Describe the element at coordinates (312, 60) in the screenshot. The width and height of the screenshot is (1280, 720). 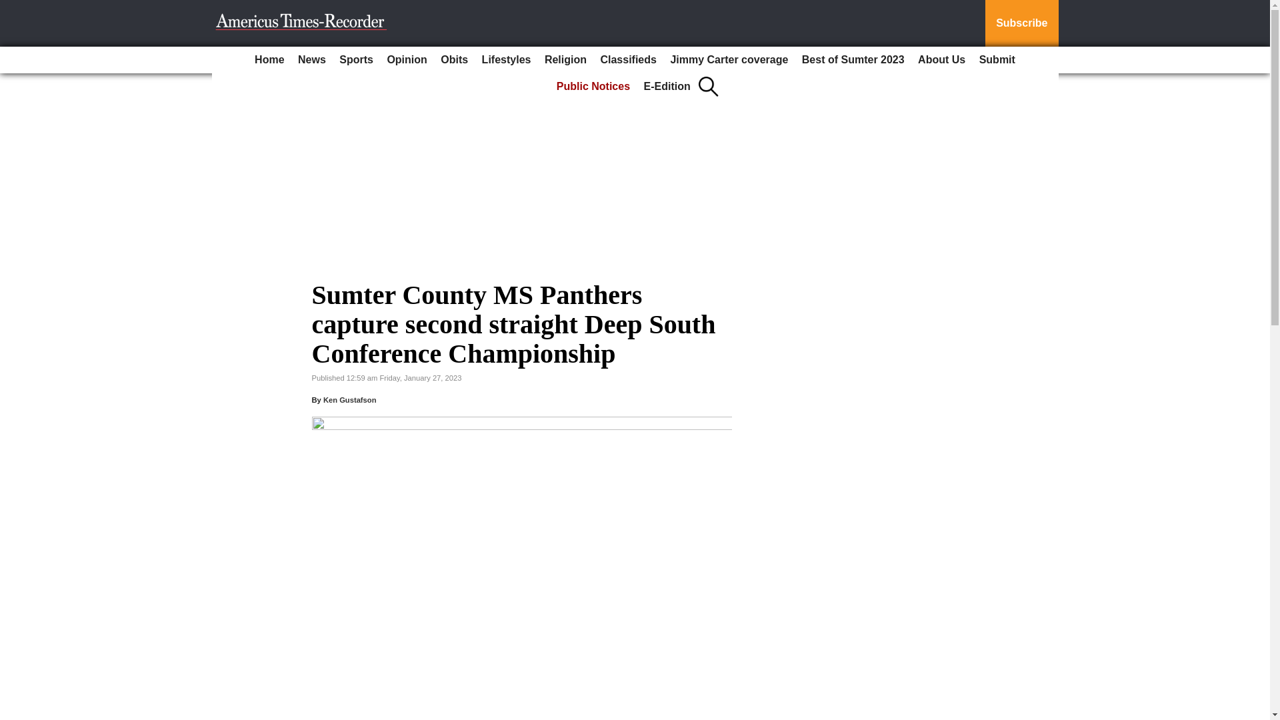
I see `News` at that location.